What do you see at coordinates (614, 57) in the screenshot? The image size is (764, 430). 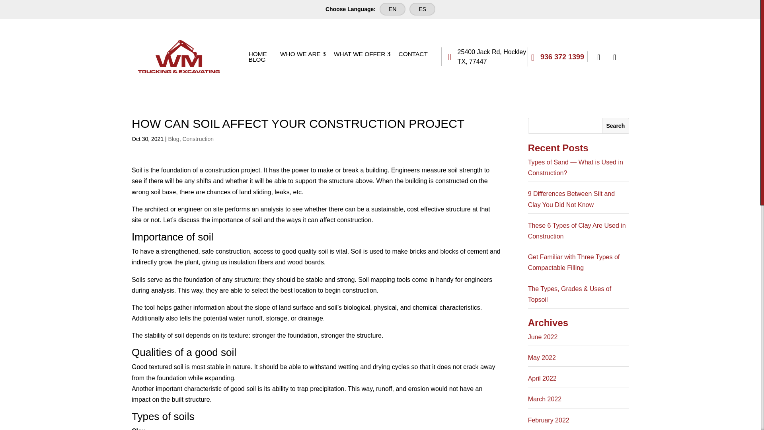 I see `Follow on LinkedIn` at bounding box center [614, 57].